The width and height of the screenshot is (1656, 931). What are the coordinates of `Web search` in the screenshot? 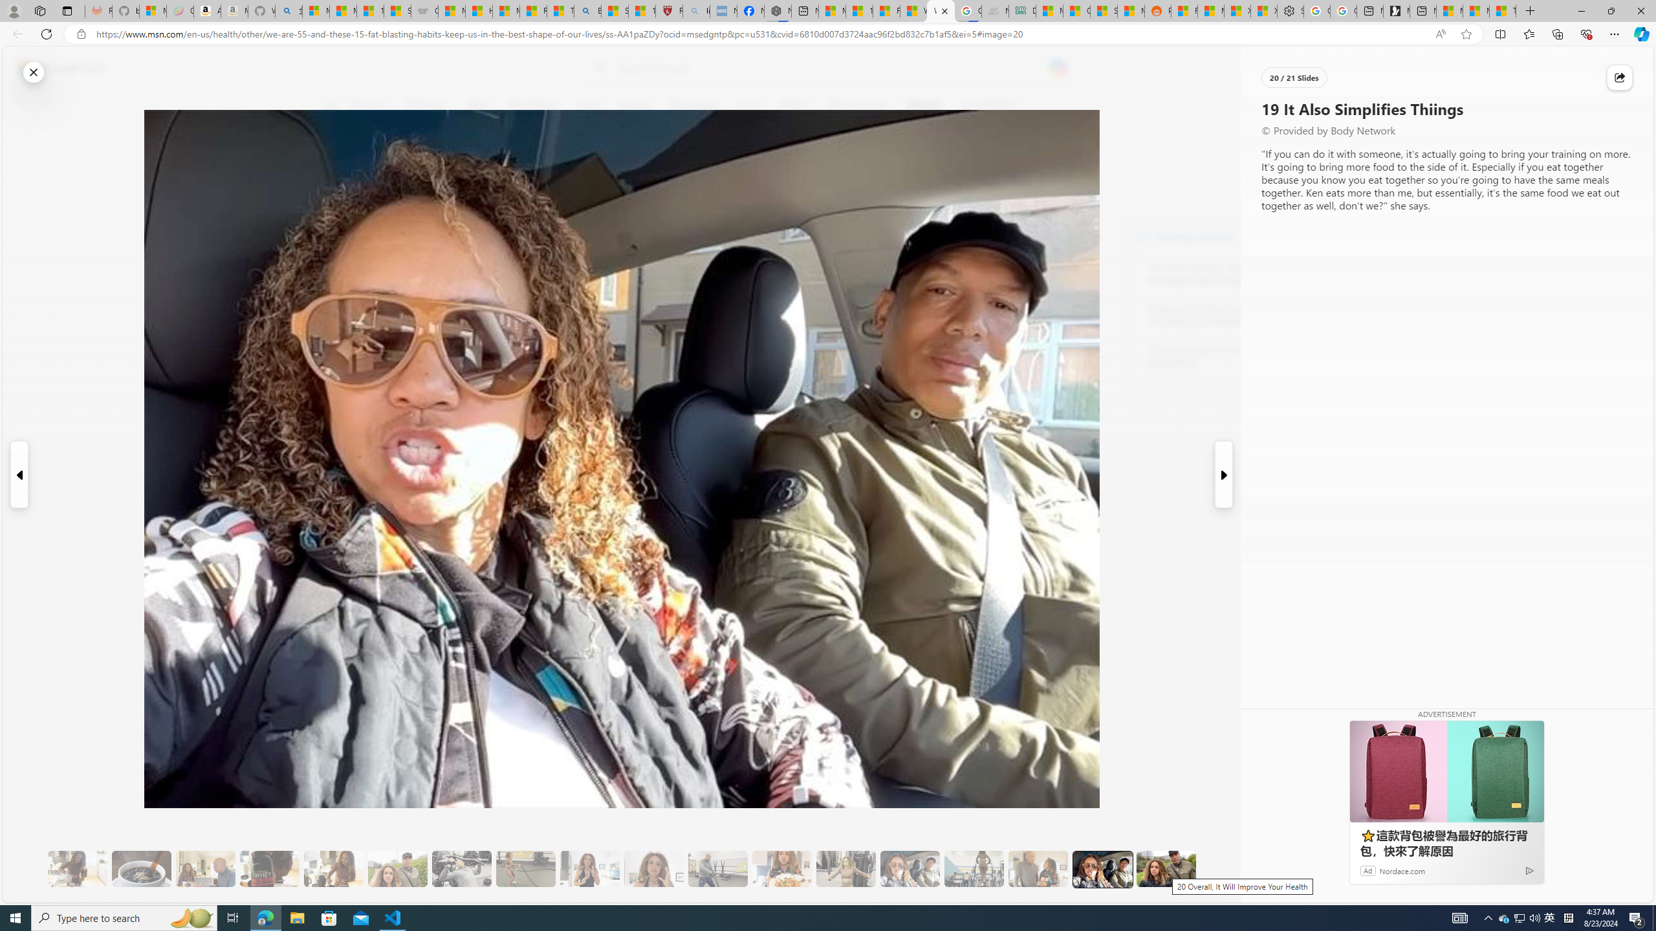 It's located at (598, 69).